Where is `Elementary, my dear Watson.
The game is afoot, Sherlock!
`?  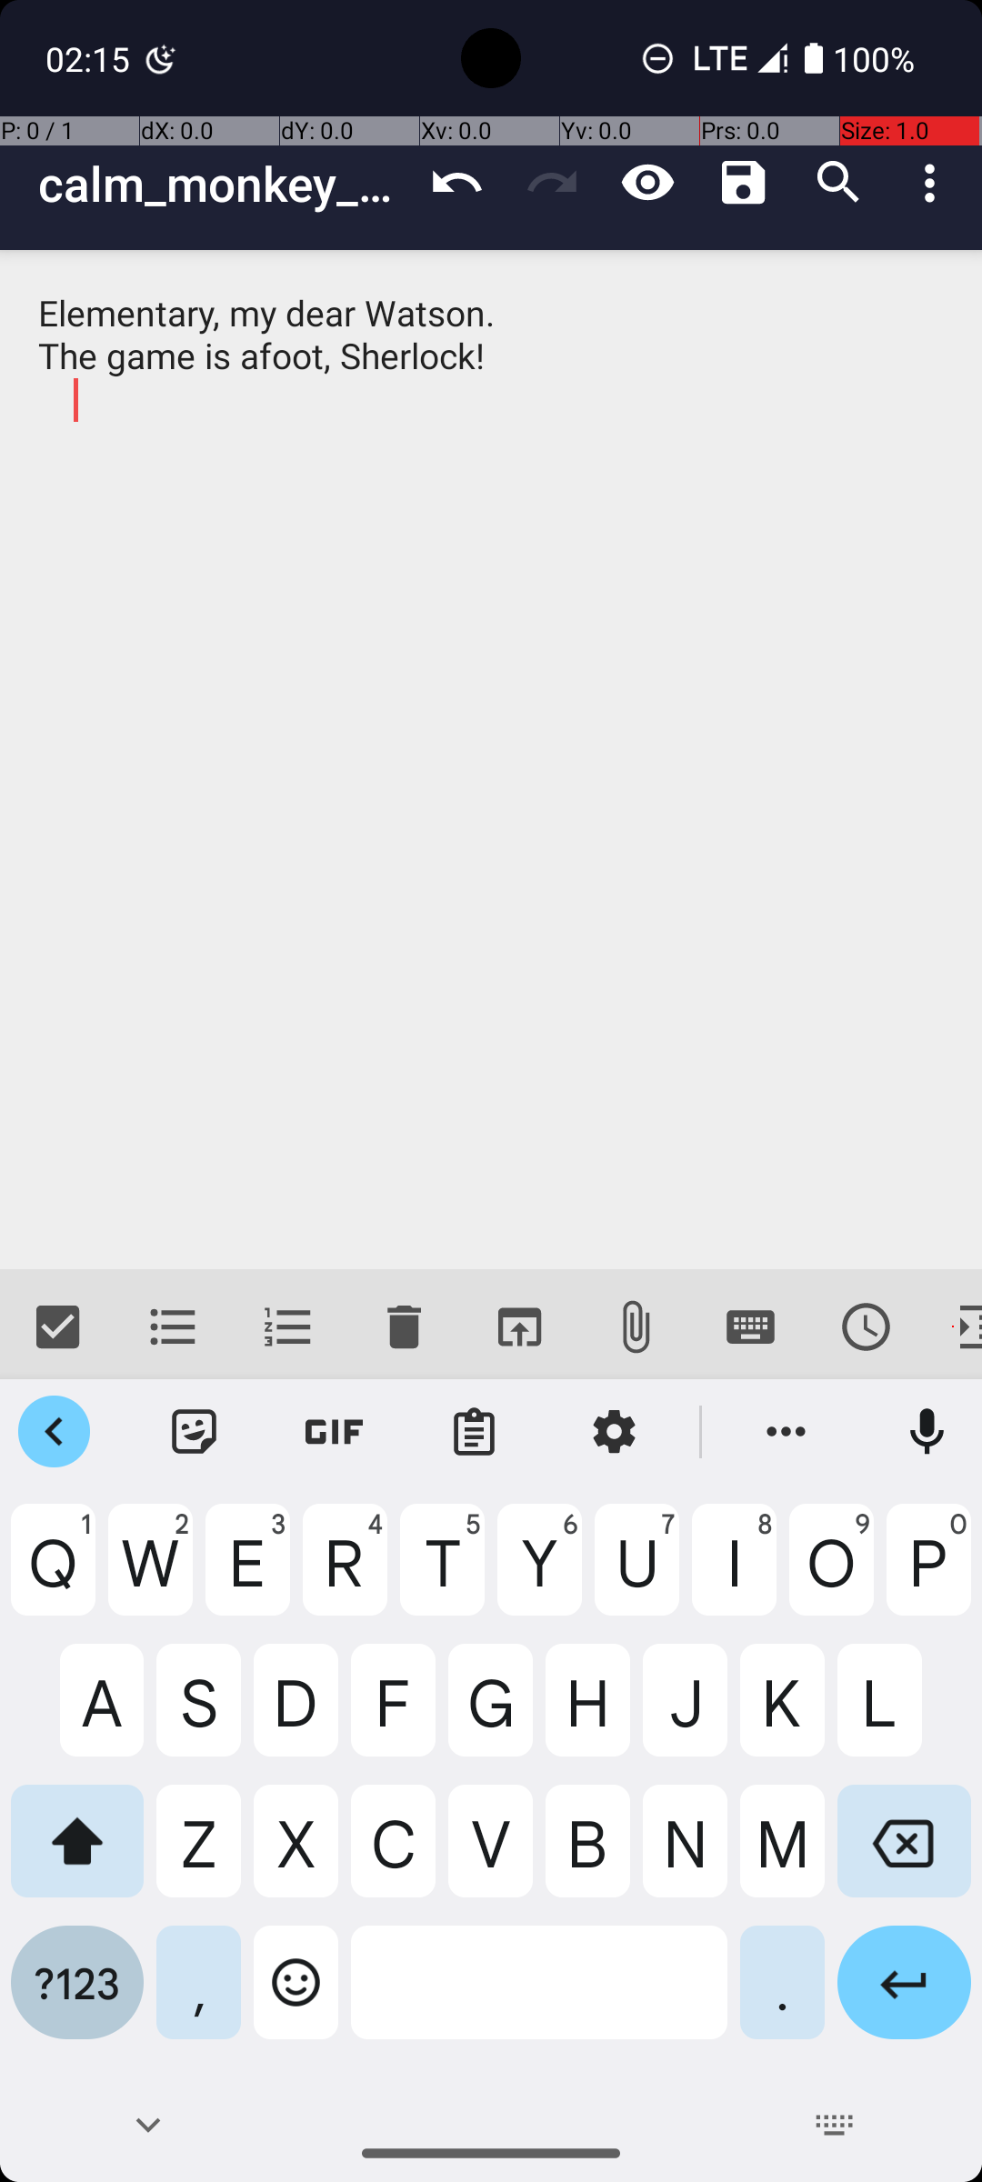
Elementary, my dear Watson.
The game is afoot, Sherlock!
 is located at coordinates (491, 760).